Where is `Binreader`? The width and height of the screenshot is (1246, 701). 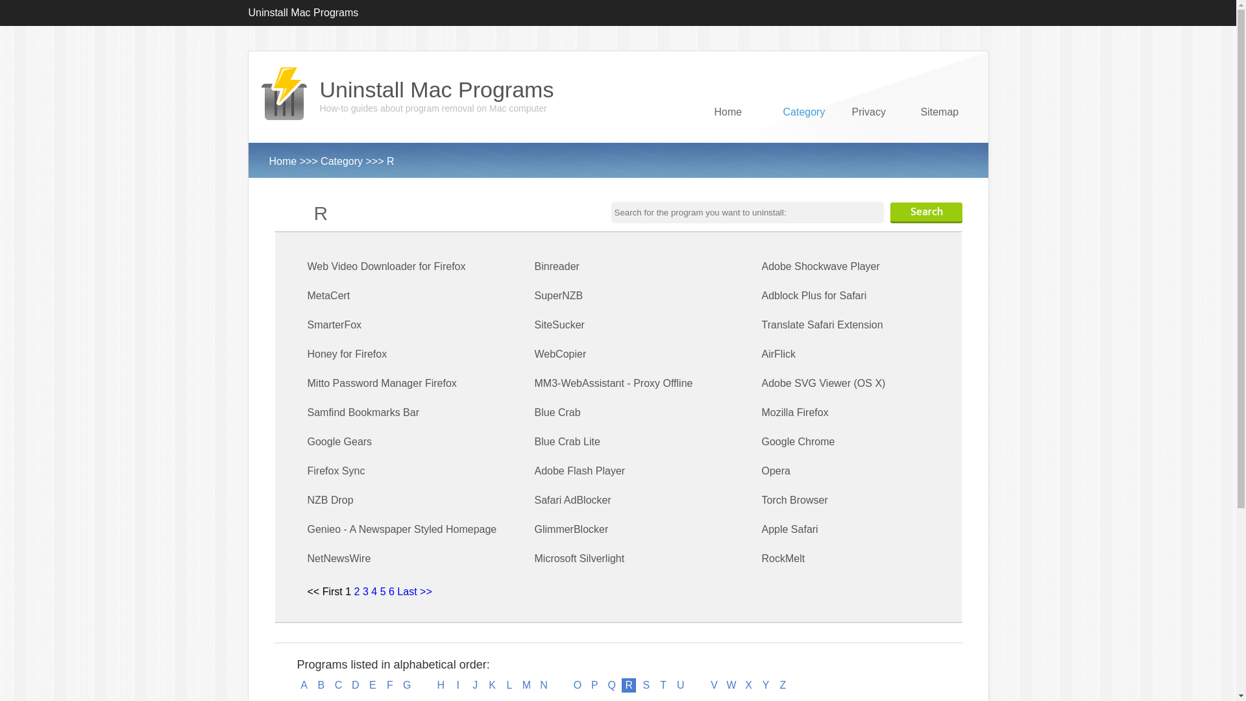 Binreader is located at coordinates (557, 266).